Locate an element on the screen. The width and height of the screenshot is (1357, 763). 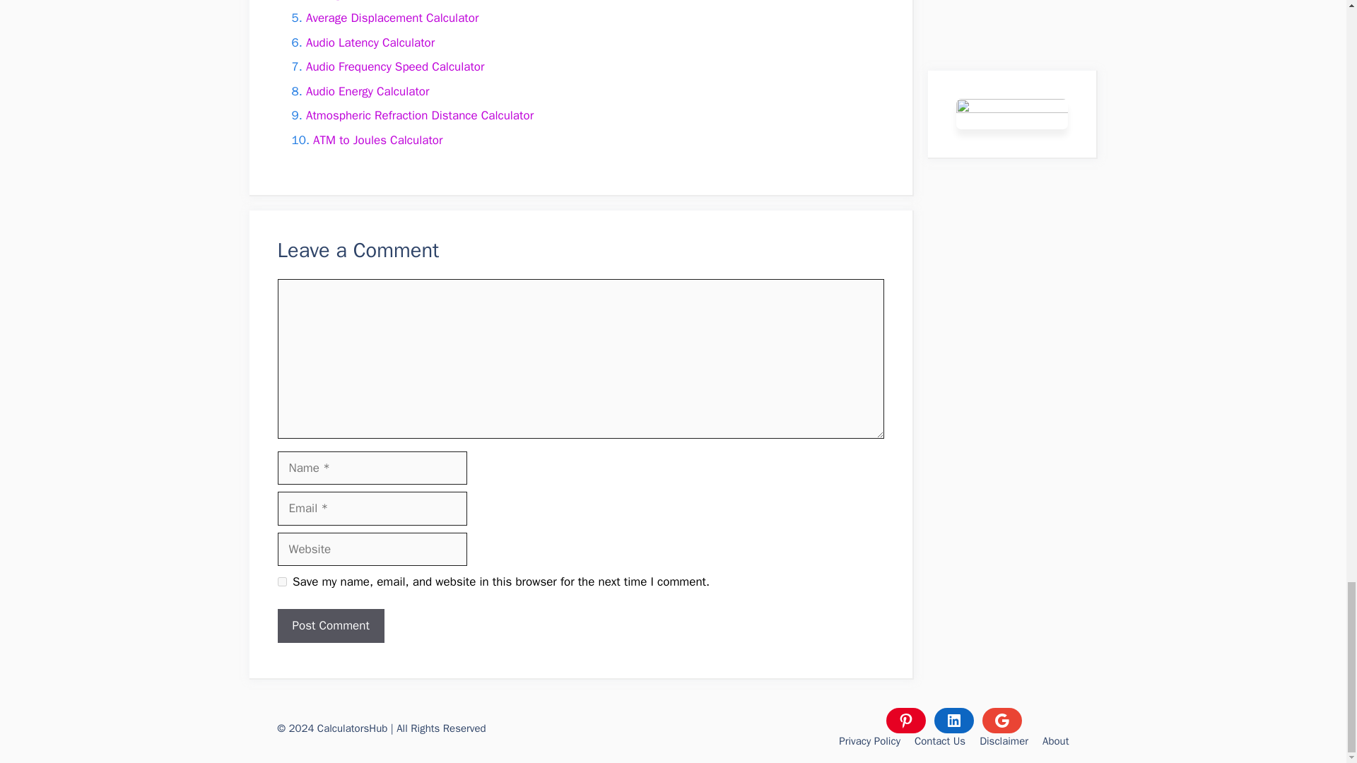
yes is located at coordinates (281, 581).